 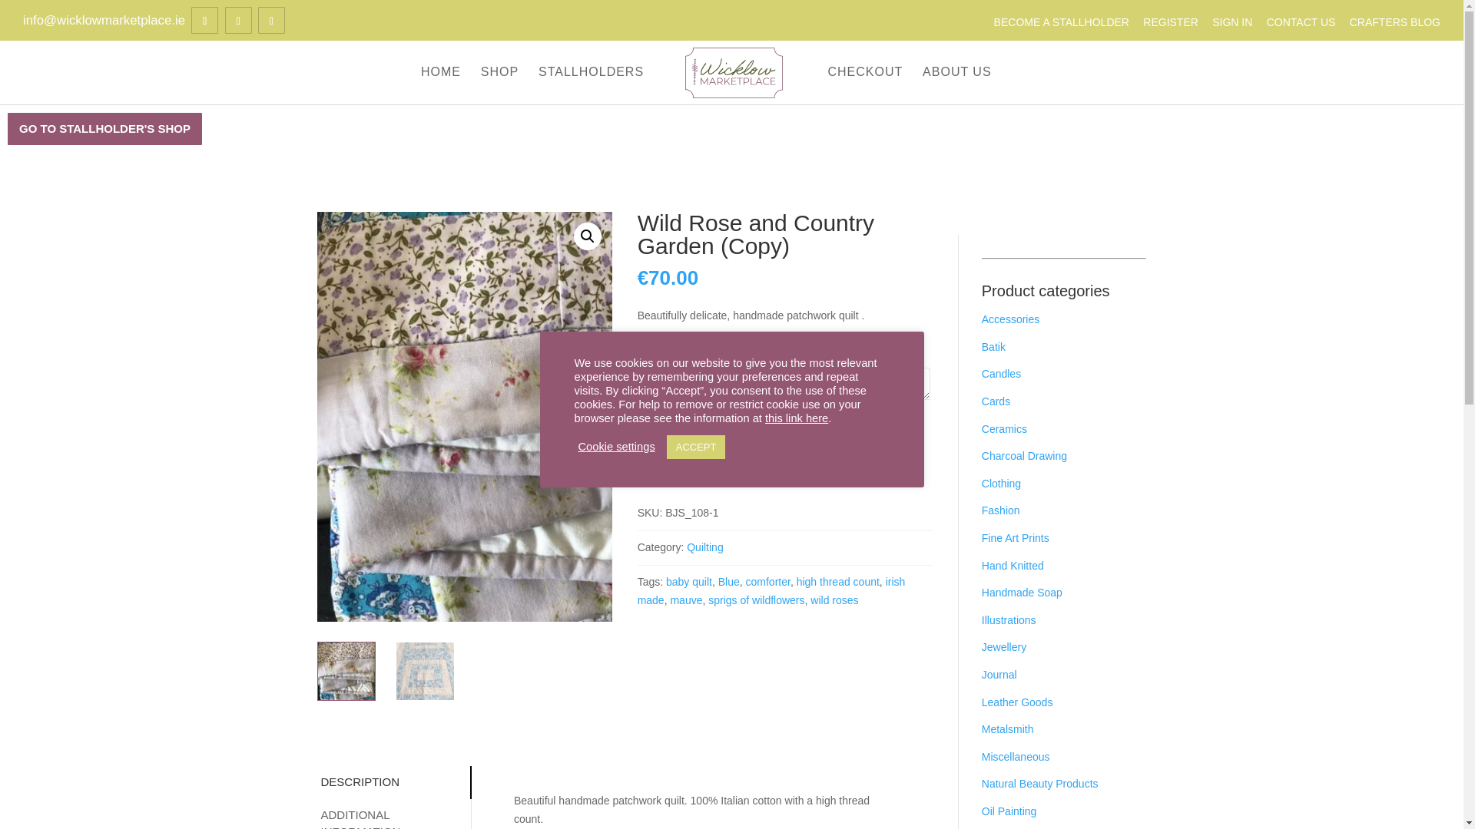 What do you see at coordinates (104, 129) in the screenshot?
I see `GO TO STALLHOLDER'S SHOP` at bounding box center [104, 129].